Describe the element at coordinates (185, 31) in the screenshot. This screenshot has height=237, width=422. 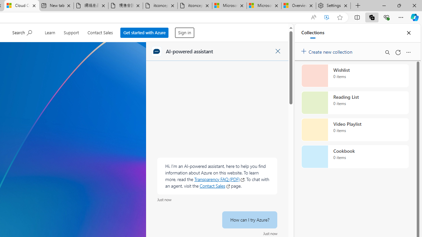
I see `Sign in` at that location.